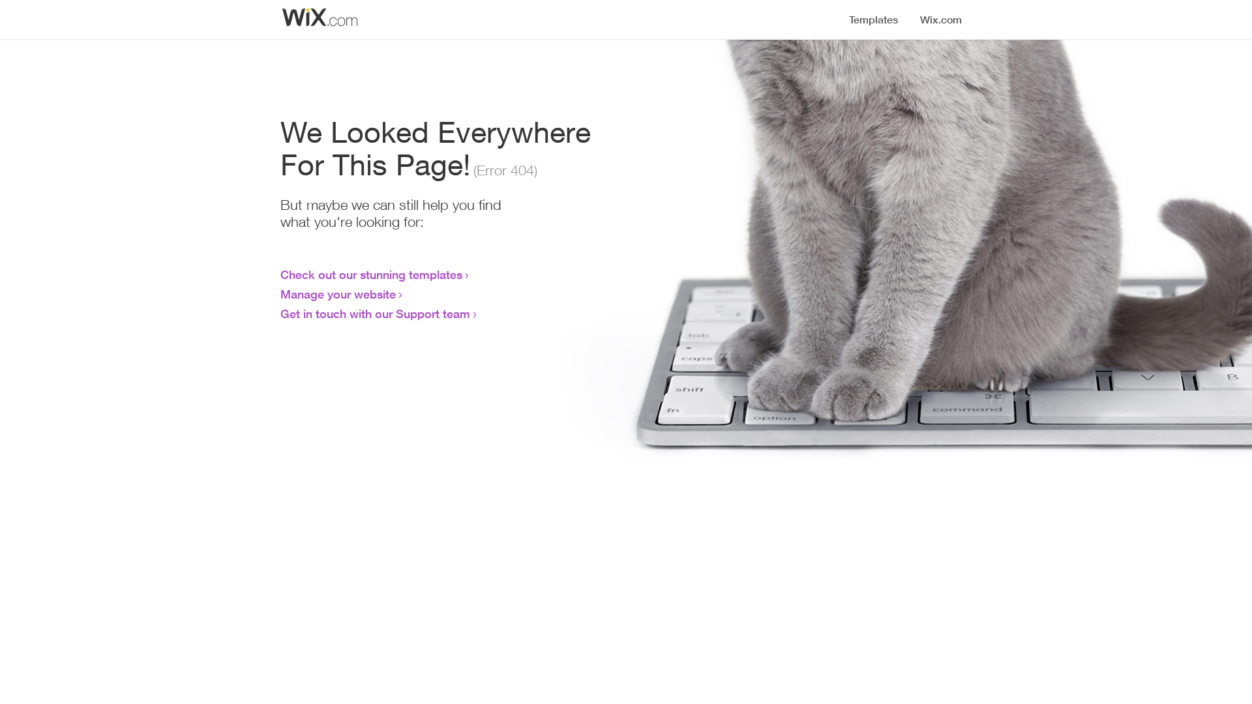  I want to click on Check out our stunning templates, so click(372, 274).